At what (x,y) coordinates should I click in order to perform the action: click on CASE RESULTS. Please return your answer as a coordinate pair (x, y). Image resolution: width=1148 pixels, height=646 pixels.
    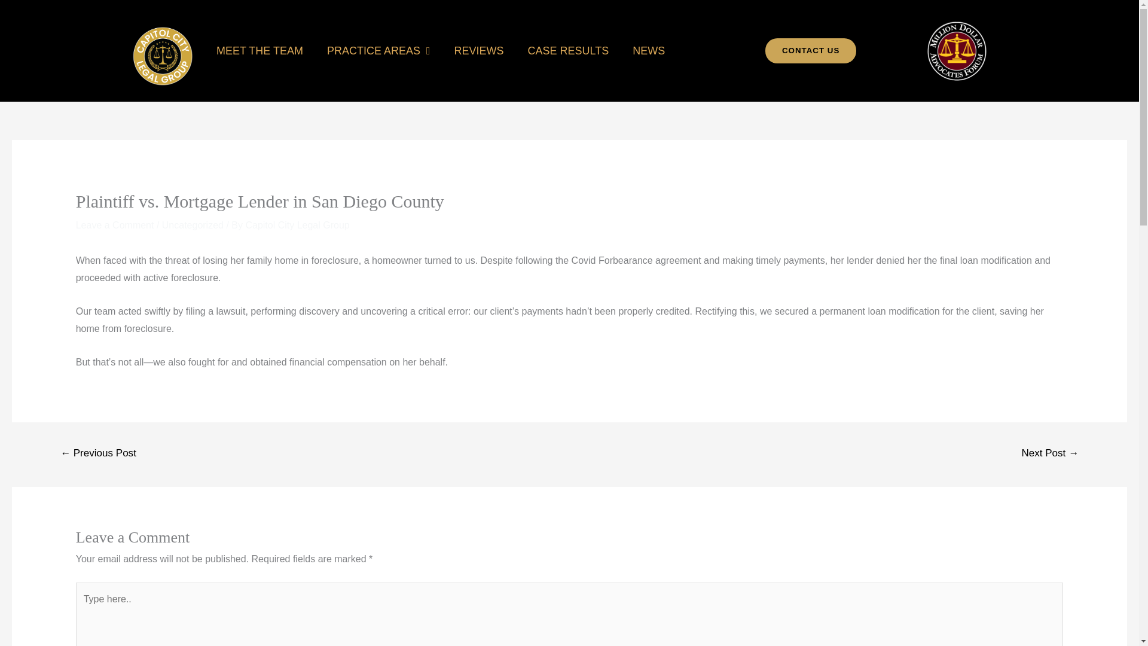
    Looking at the image, I should click on (568, 50).